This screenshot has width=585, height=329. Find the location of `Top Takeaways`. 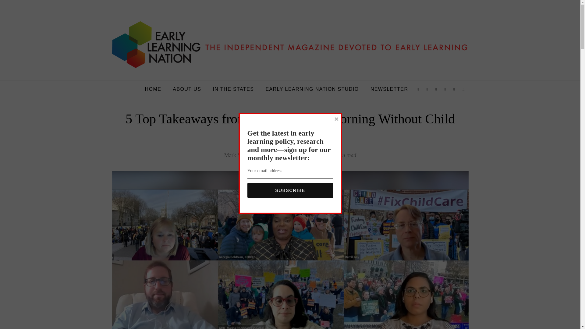

Top Takeaways is located at coordinates (275, 156).